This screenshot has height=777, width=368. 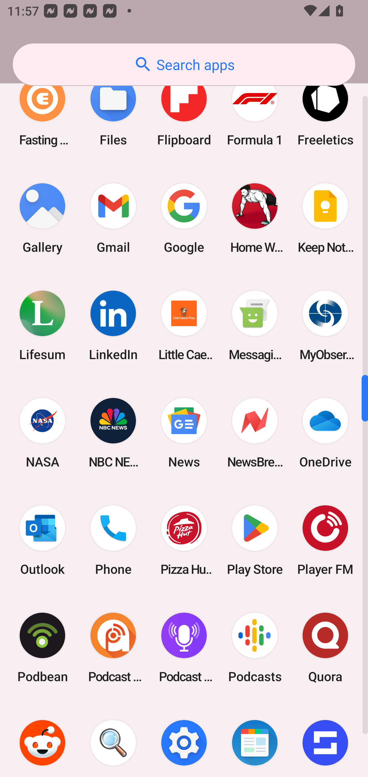 I want to click on Podcast Player, so click(x=184, y=648).